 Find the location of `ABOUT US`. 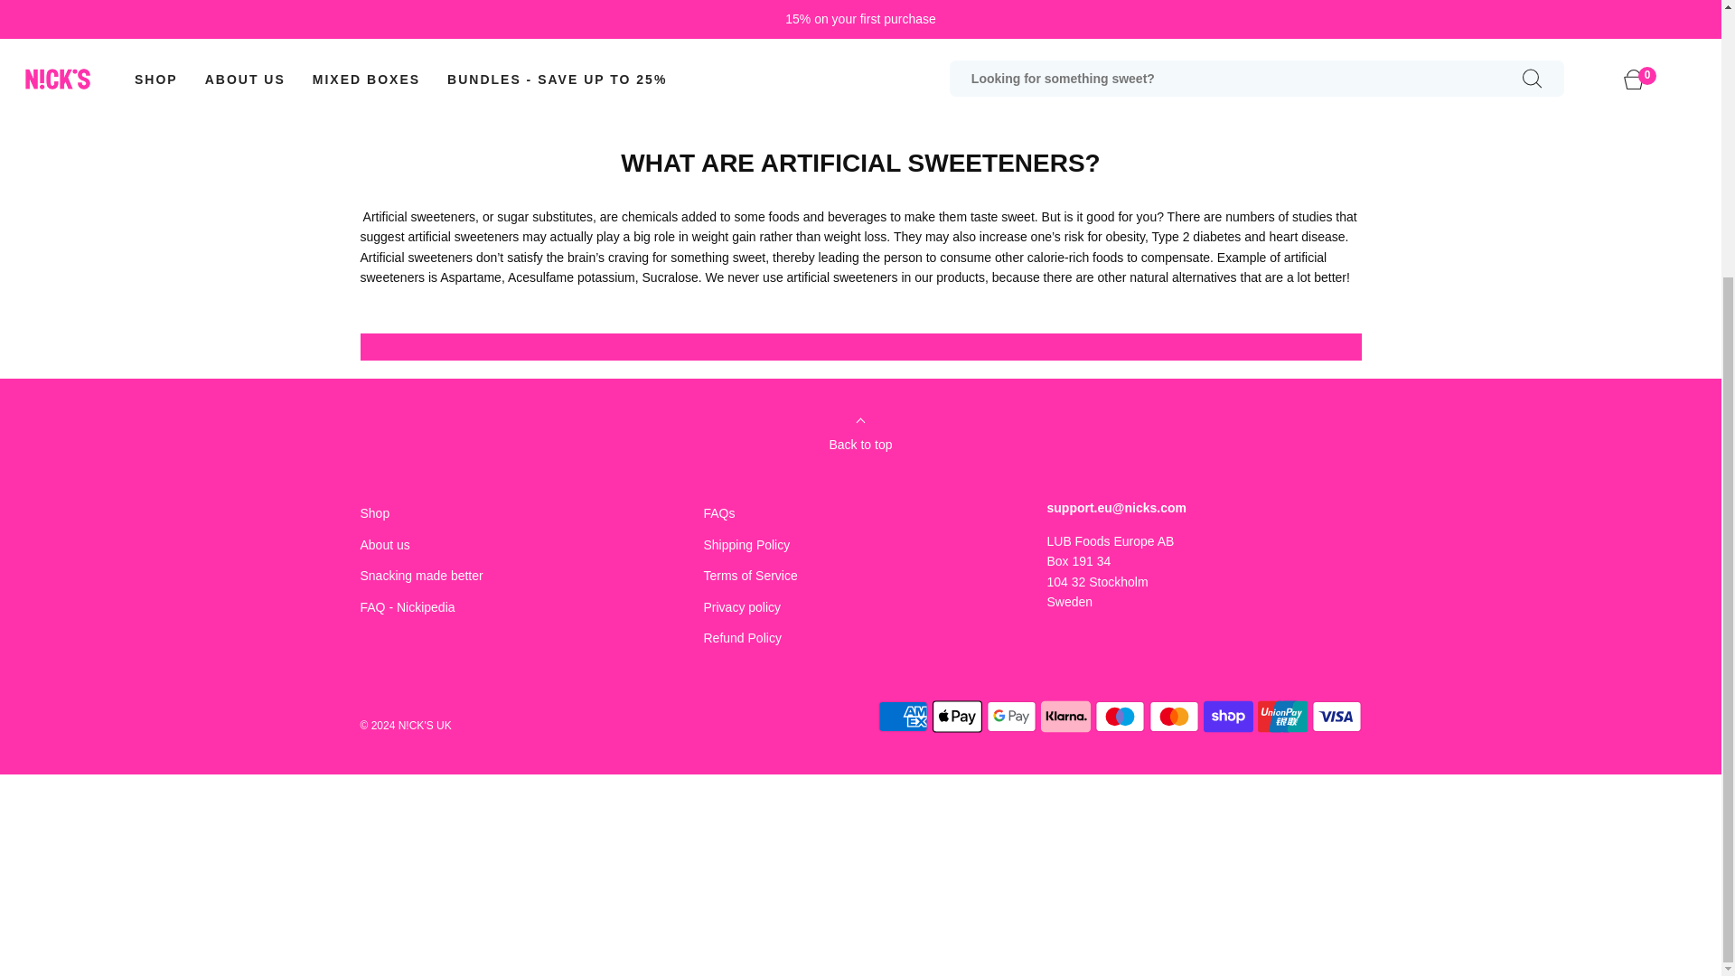

ABOUT US is located at coordinates (245, 80).